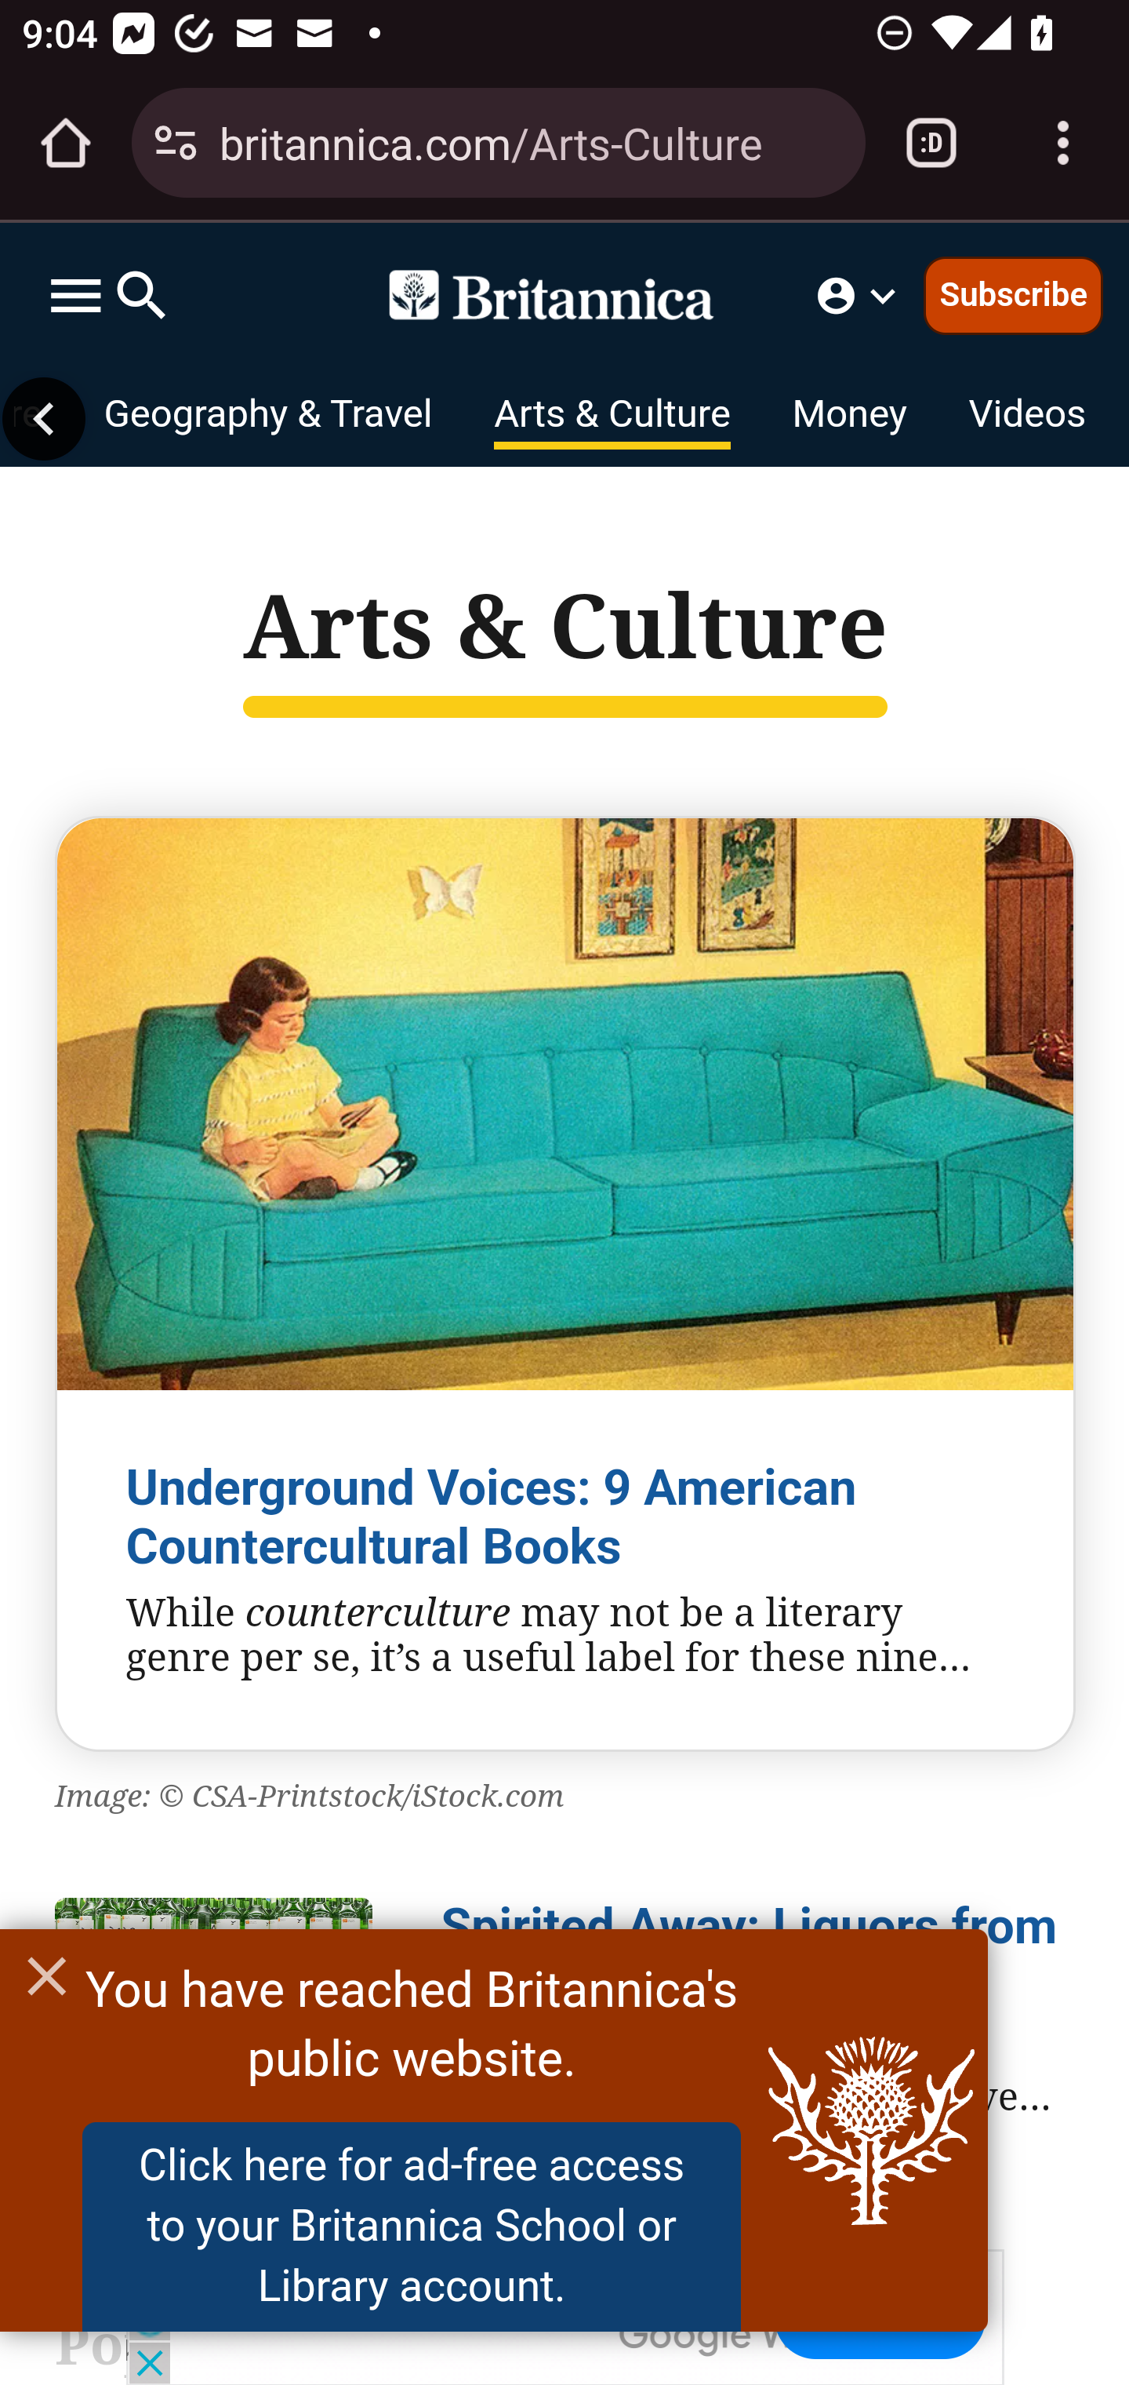 The width and height of the screenshot is (1129, 2385). Describe the element at coordinates (531, 141) in the screenshot. I see `britannica.com/Arts-Culture` at that location.